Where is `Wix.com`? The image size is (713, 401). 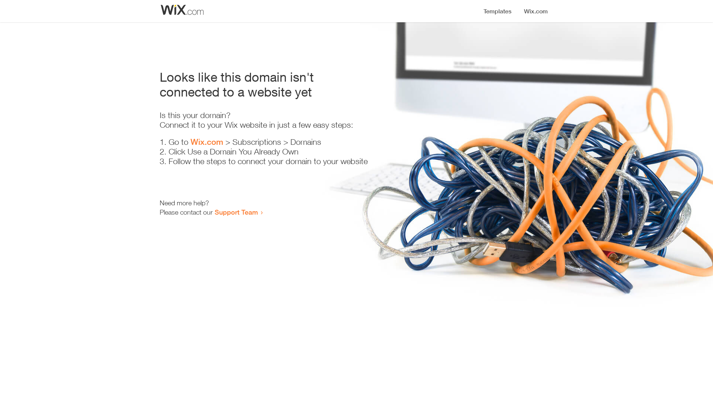 Wix.com is located at coordinates (207, 142).